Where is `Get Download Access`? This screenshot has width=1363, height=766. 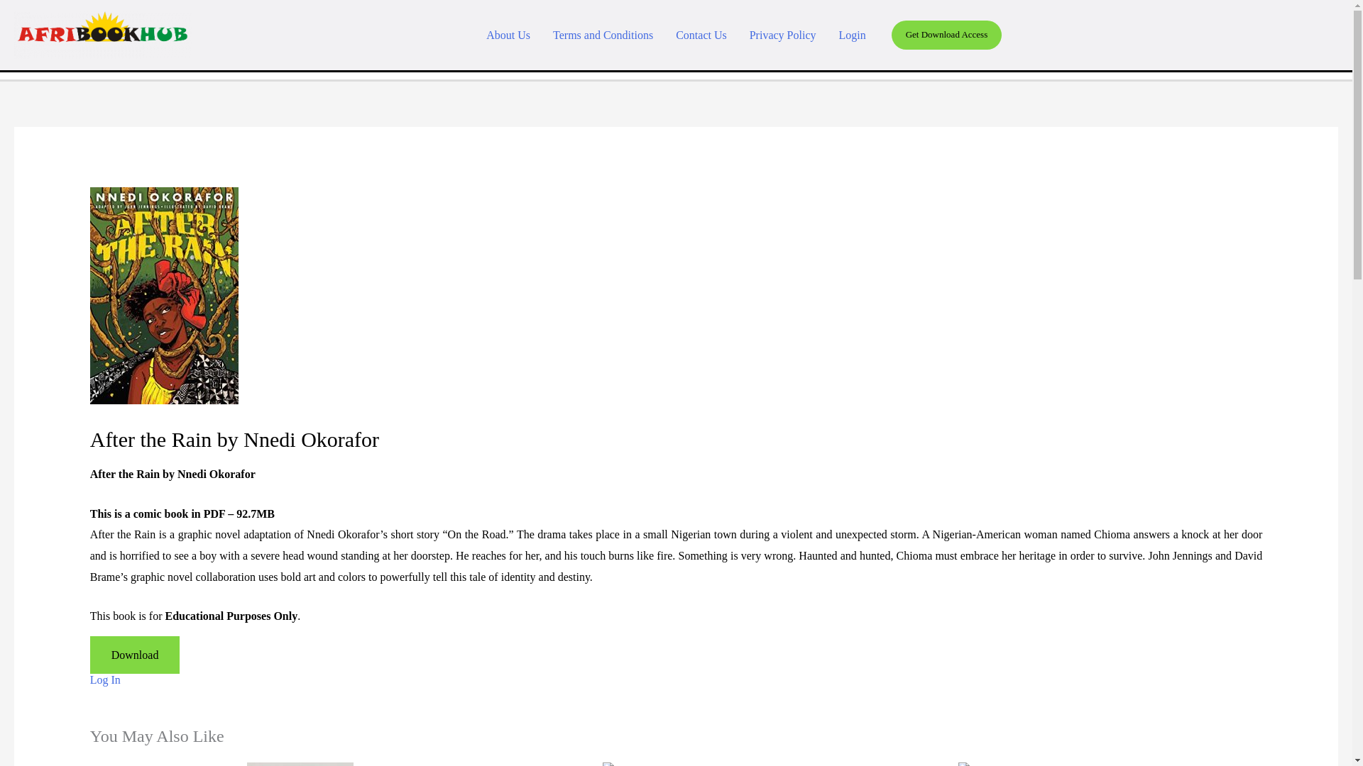
Get Download Access is located at coordinates (946, 35).